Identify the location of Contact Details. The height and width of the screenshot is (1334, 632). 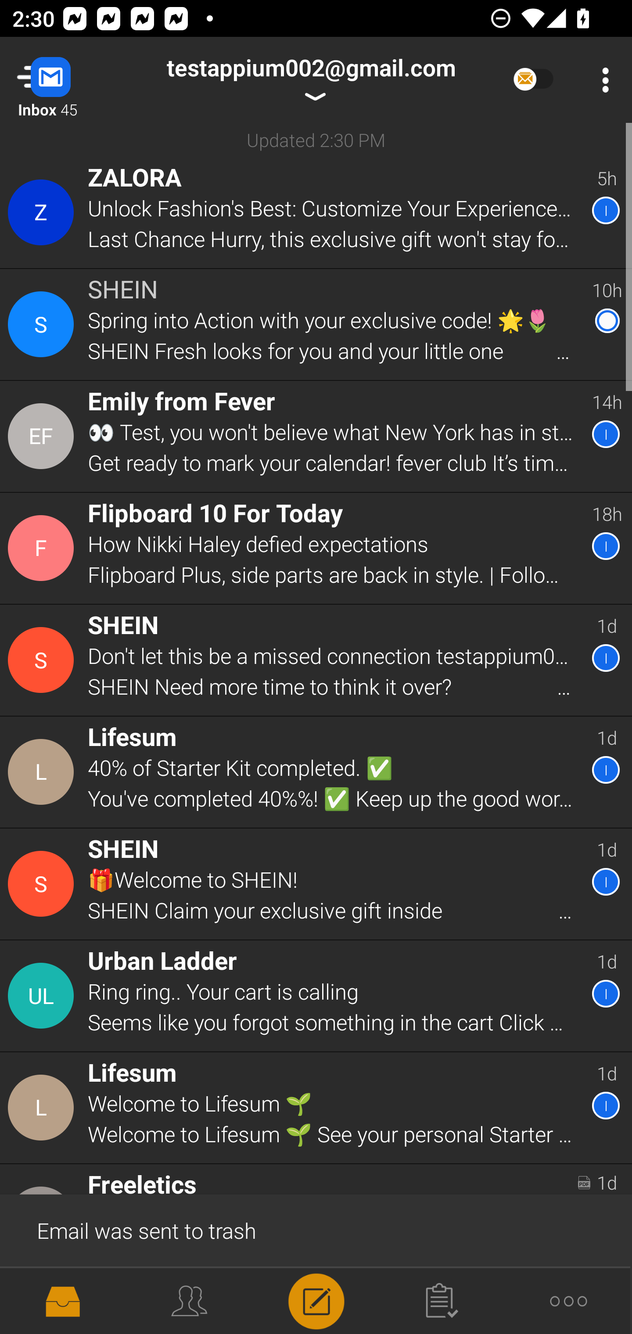
(43, 1108).